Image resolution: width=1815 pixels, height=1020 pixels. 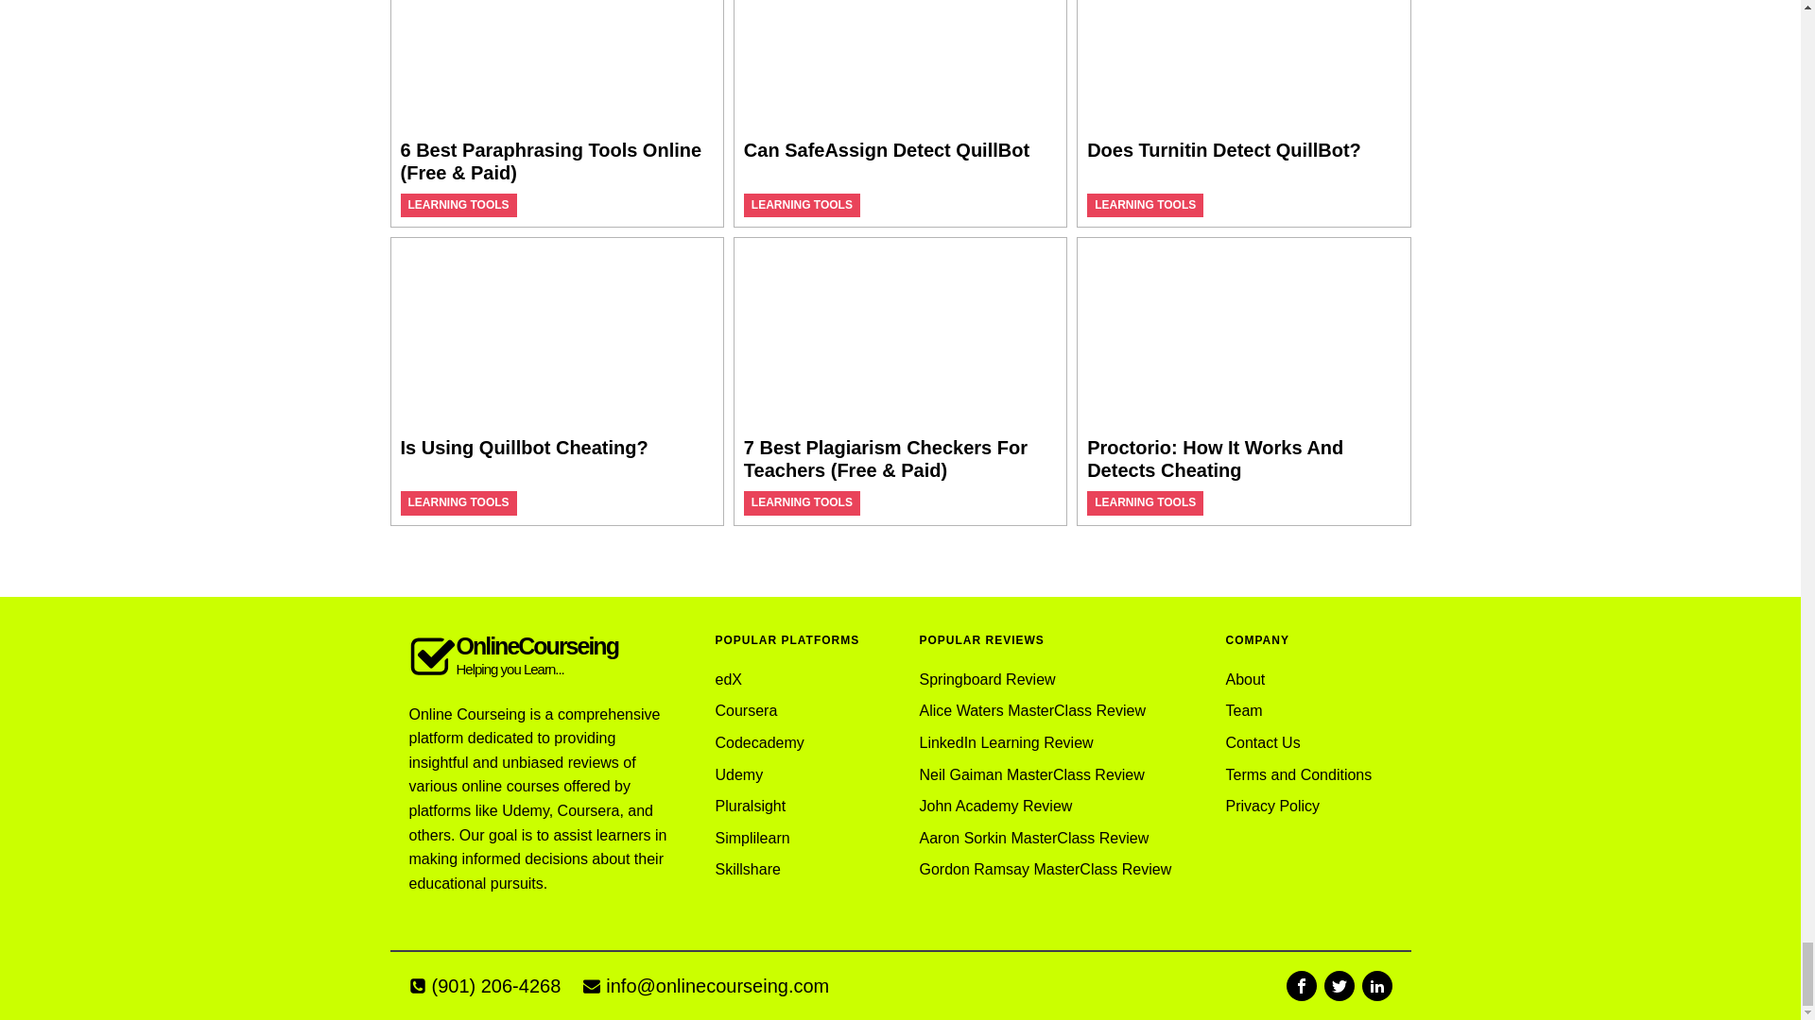 What do you see at coordinates (459, 204) in the screenshot?
I see `LEARNING TOOLS` at bounding box center [459, 204].